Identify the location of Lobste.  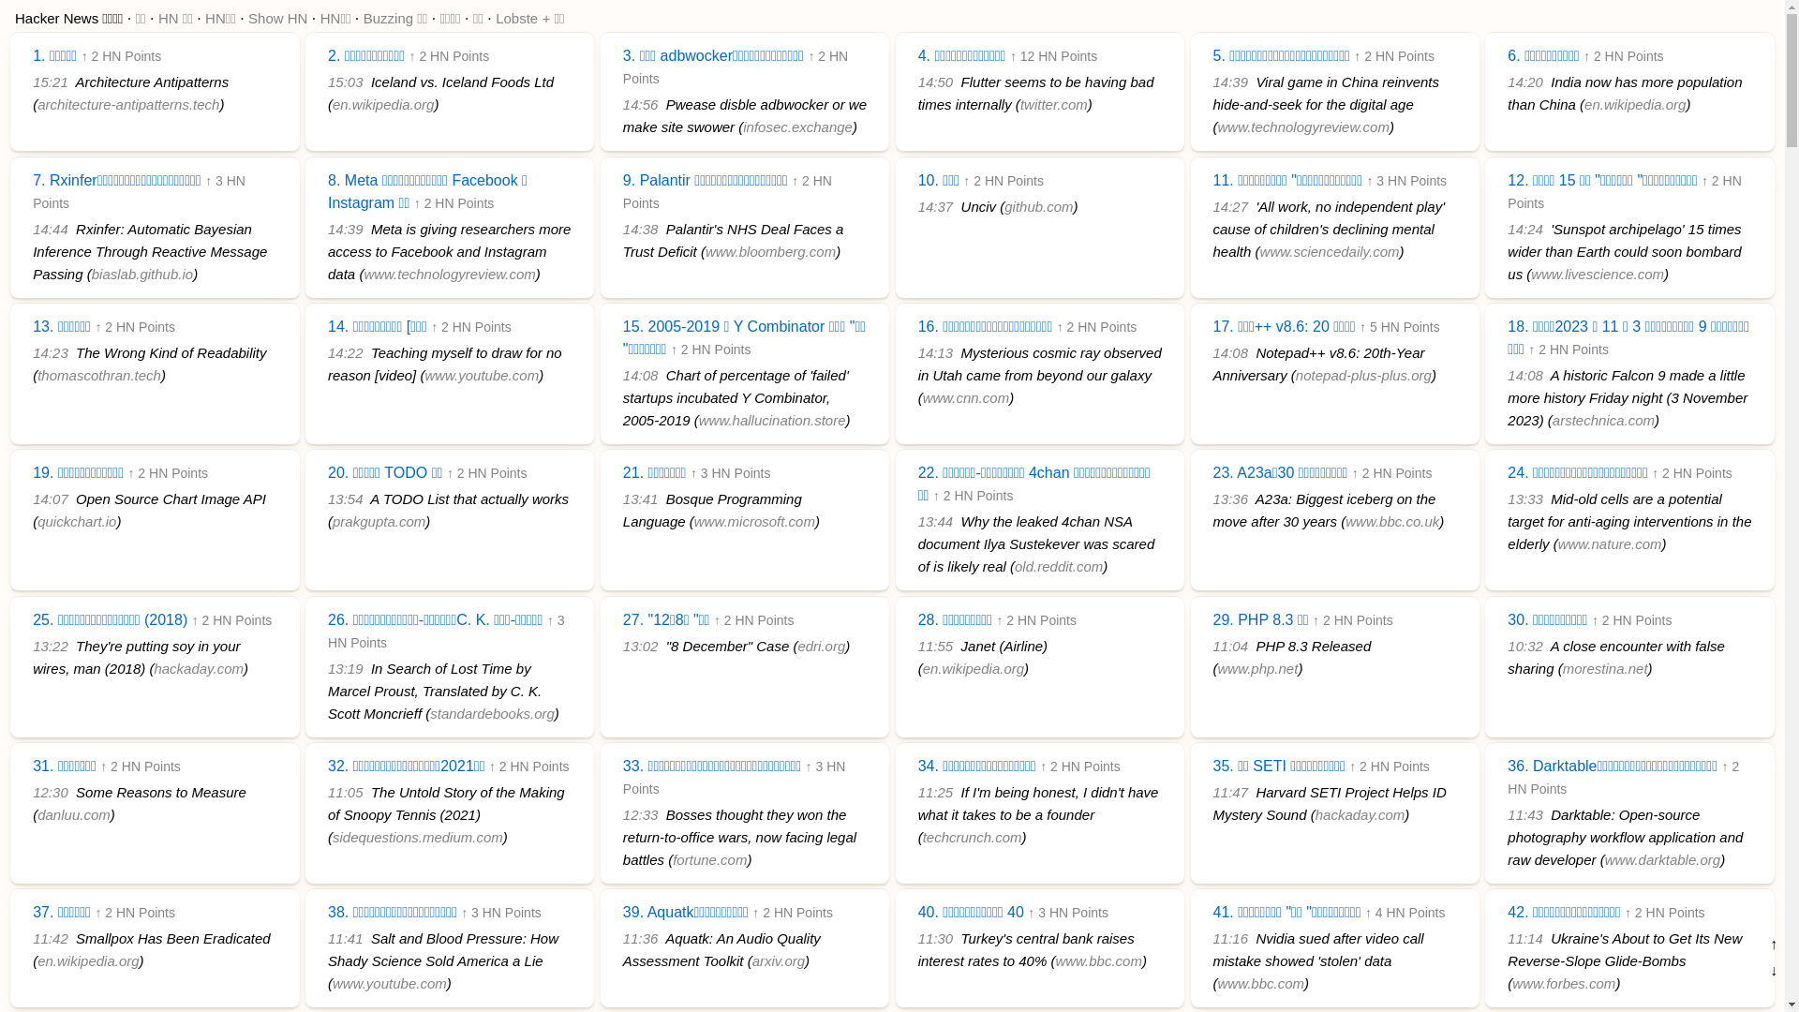
(517, 19).